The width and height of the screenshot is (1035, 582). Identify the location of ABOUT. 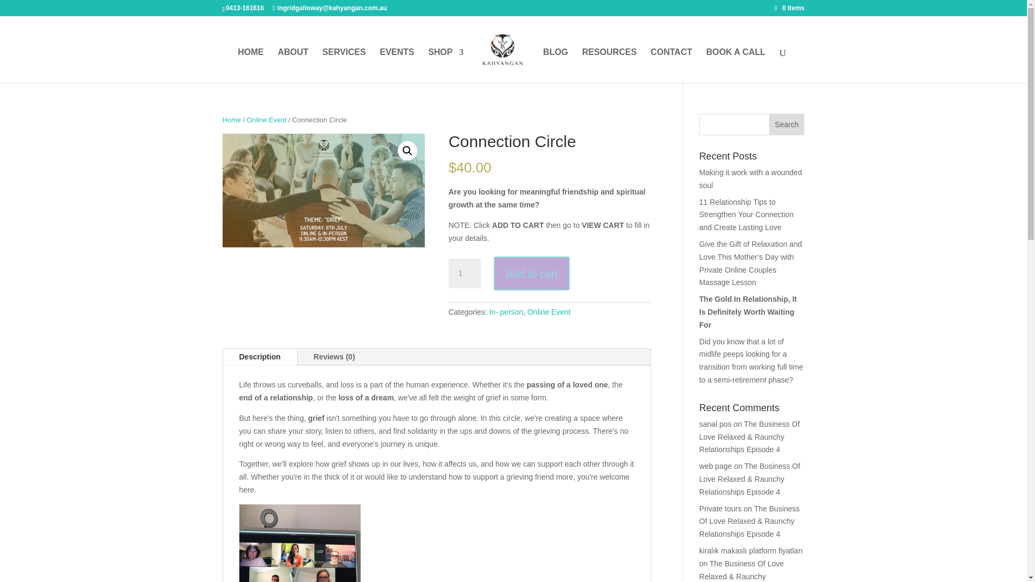
(293, 66).